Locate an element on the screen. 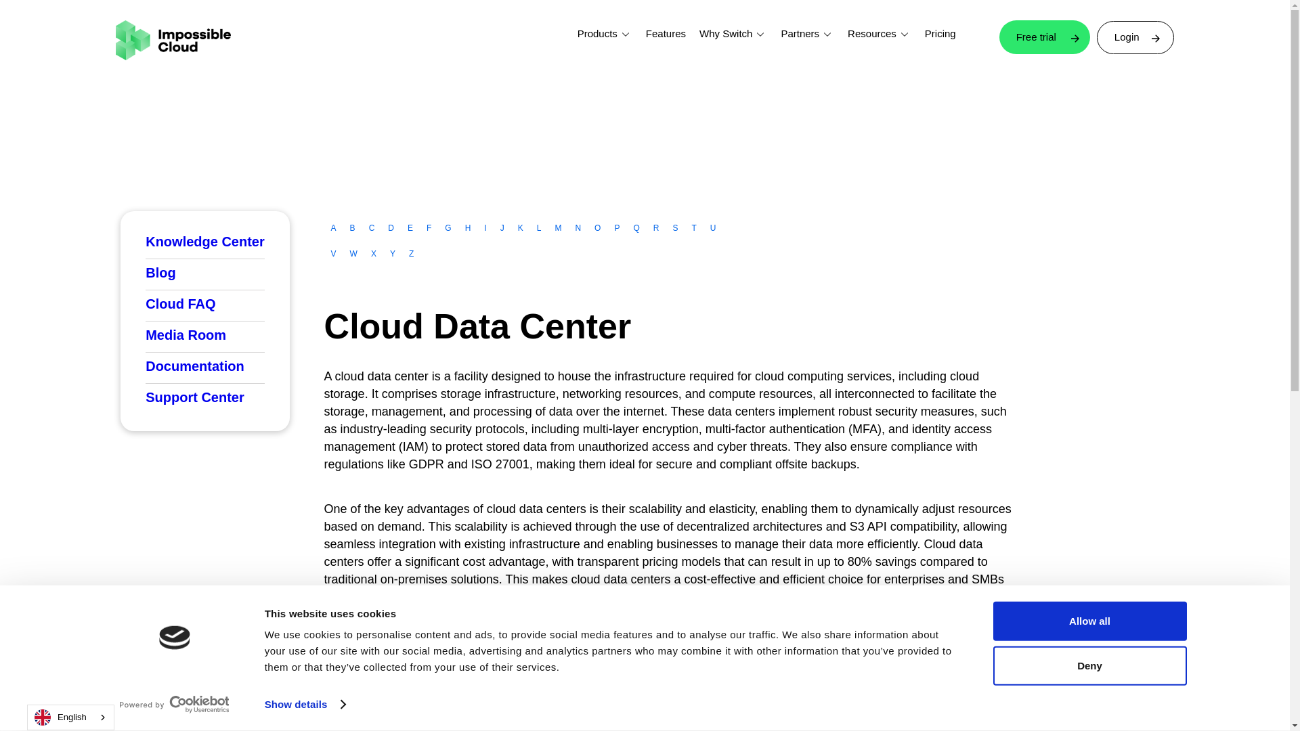  Show details is located at coordinates (305, 705).